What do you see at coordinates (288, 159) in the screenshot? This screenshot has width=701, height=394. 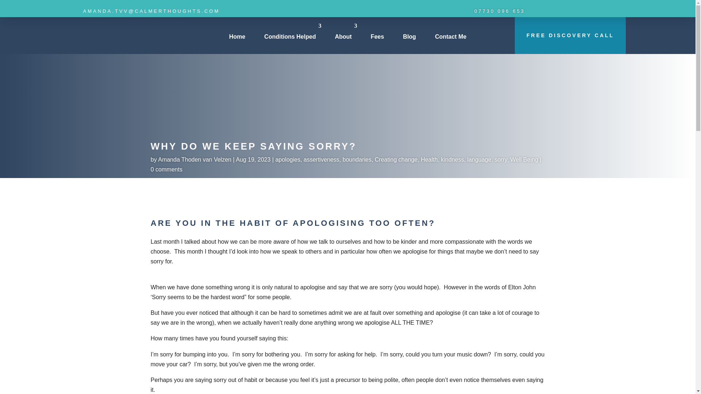 I see `apologies` at bounding box center [288, 159].